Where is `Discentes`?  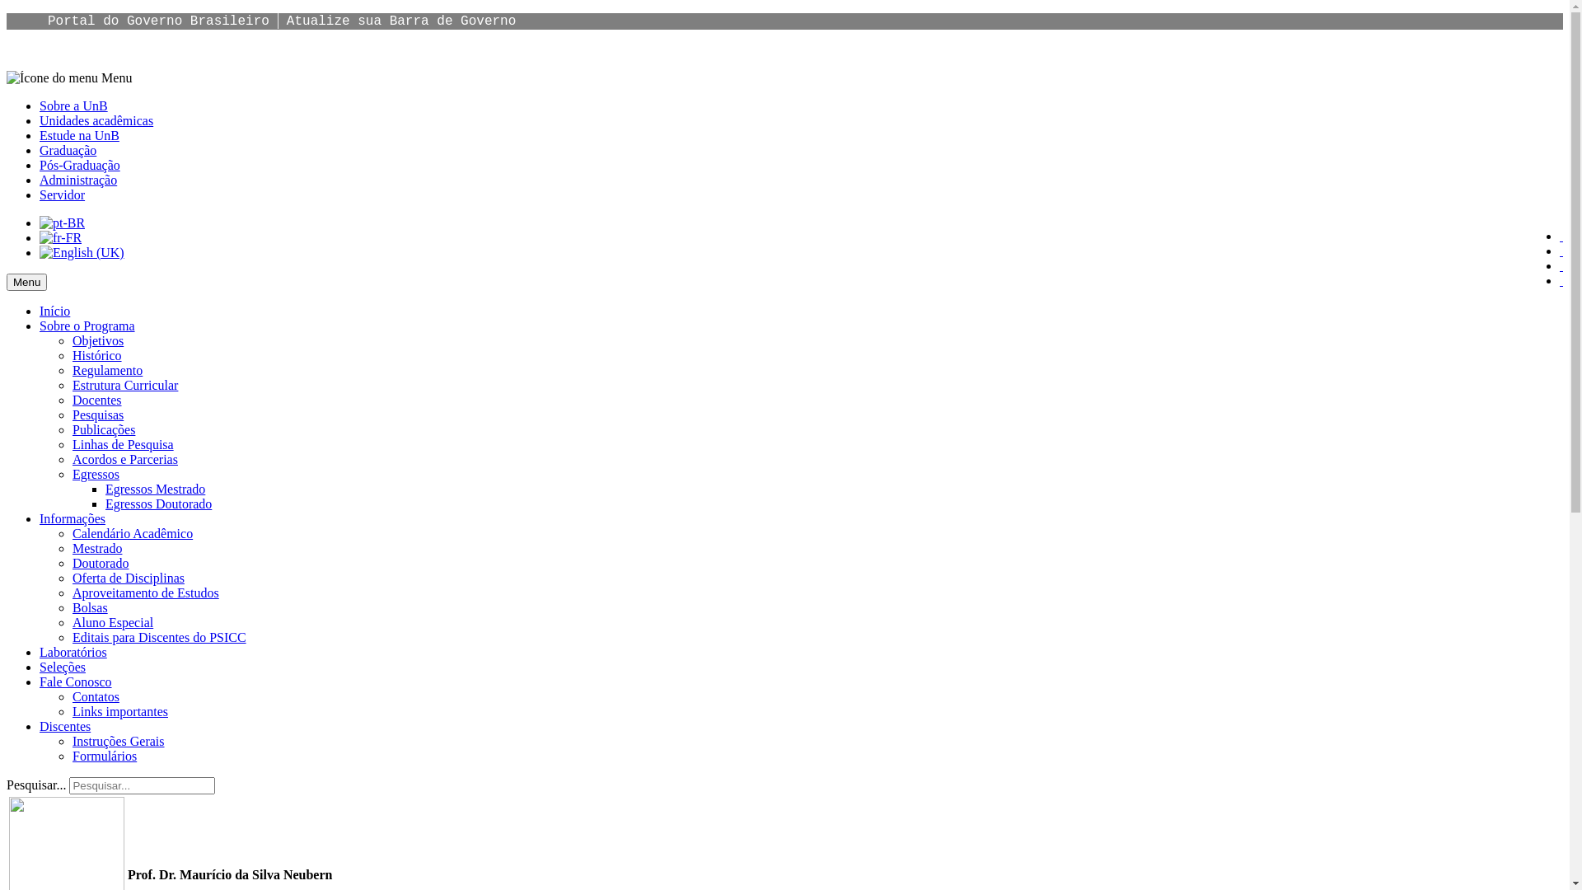 Discentes is located at coordinates (65, 727).